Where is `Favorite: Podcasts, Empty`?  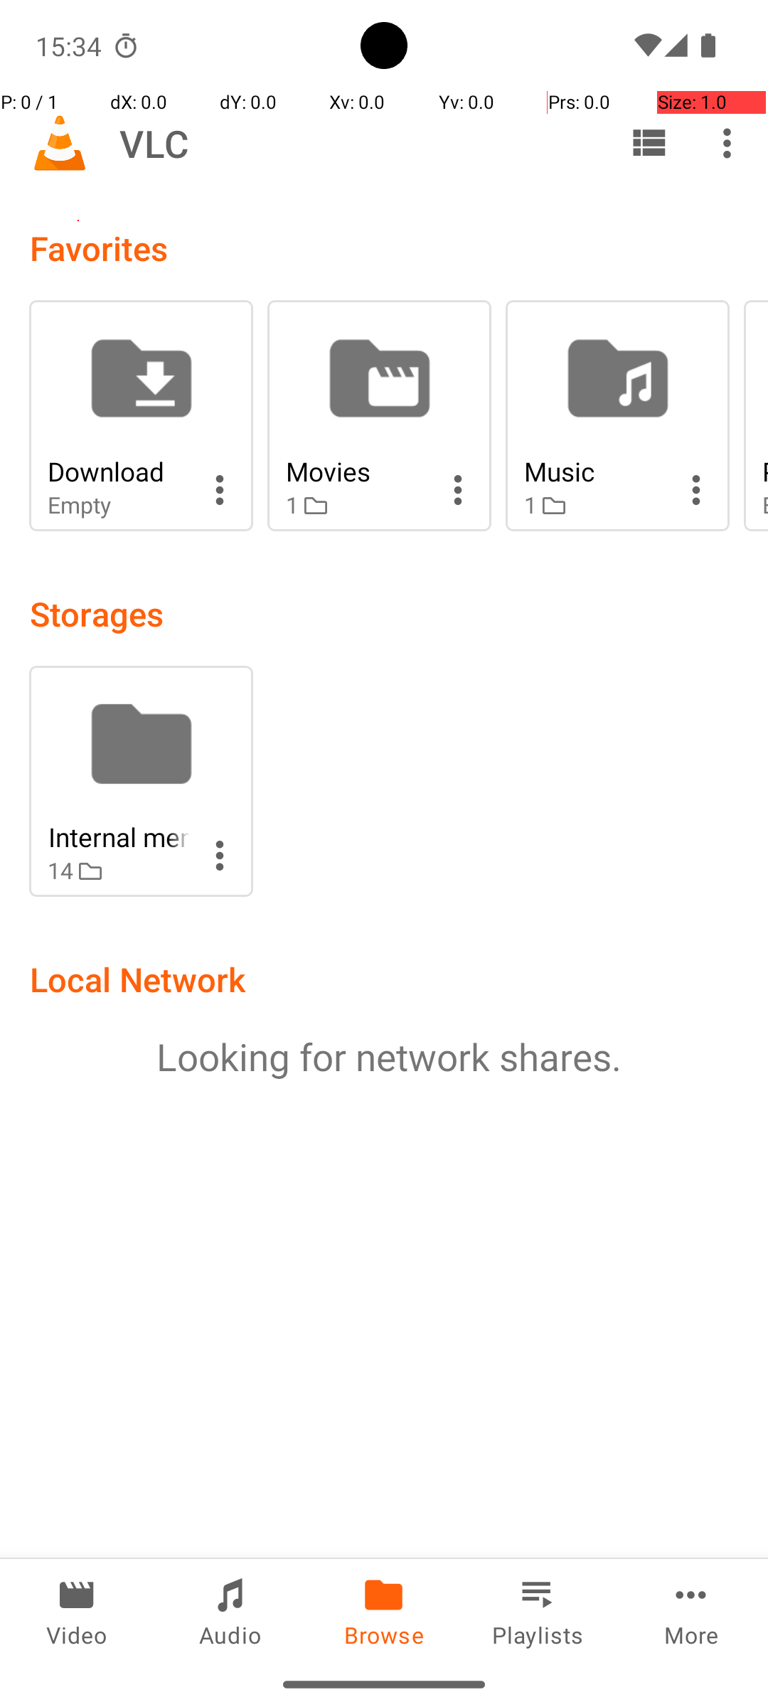
Favorite: Podcasts, Empty is located at coordinates (756, 415).